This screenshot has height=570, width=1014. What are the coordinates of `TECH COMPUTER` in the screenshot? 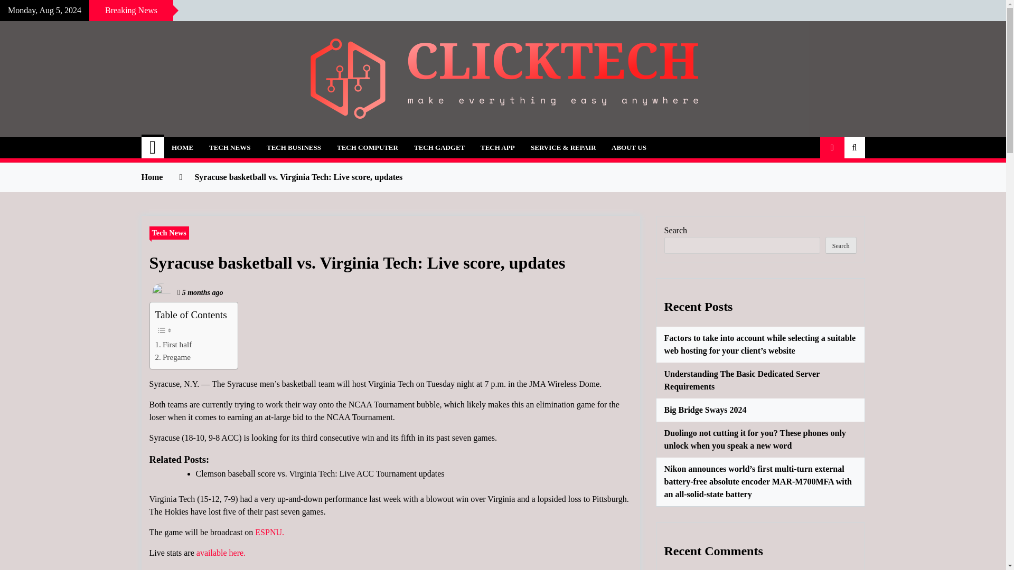 It's located at (368, 148).